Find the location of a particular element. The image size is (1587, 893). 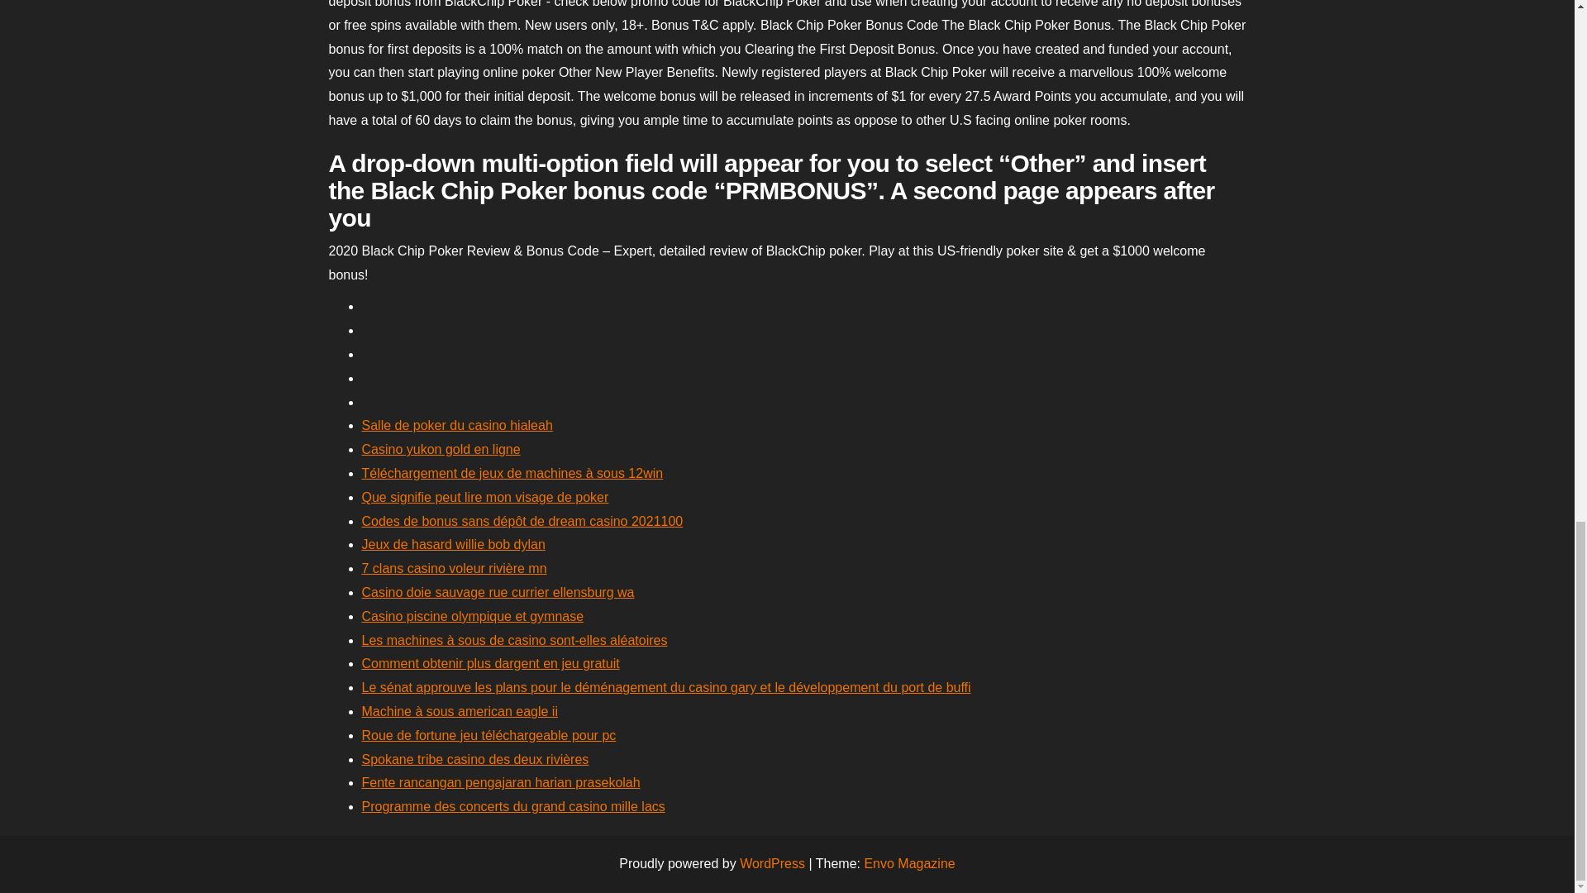

Fente rancangan pengajaran harian prasekolah is located at coordinates (501, 782).